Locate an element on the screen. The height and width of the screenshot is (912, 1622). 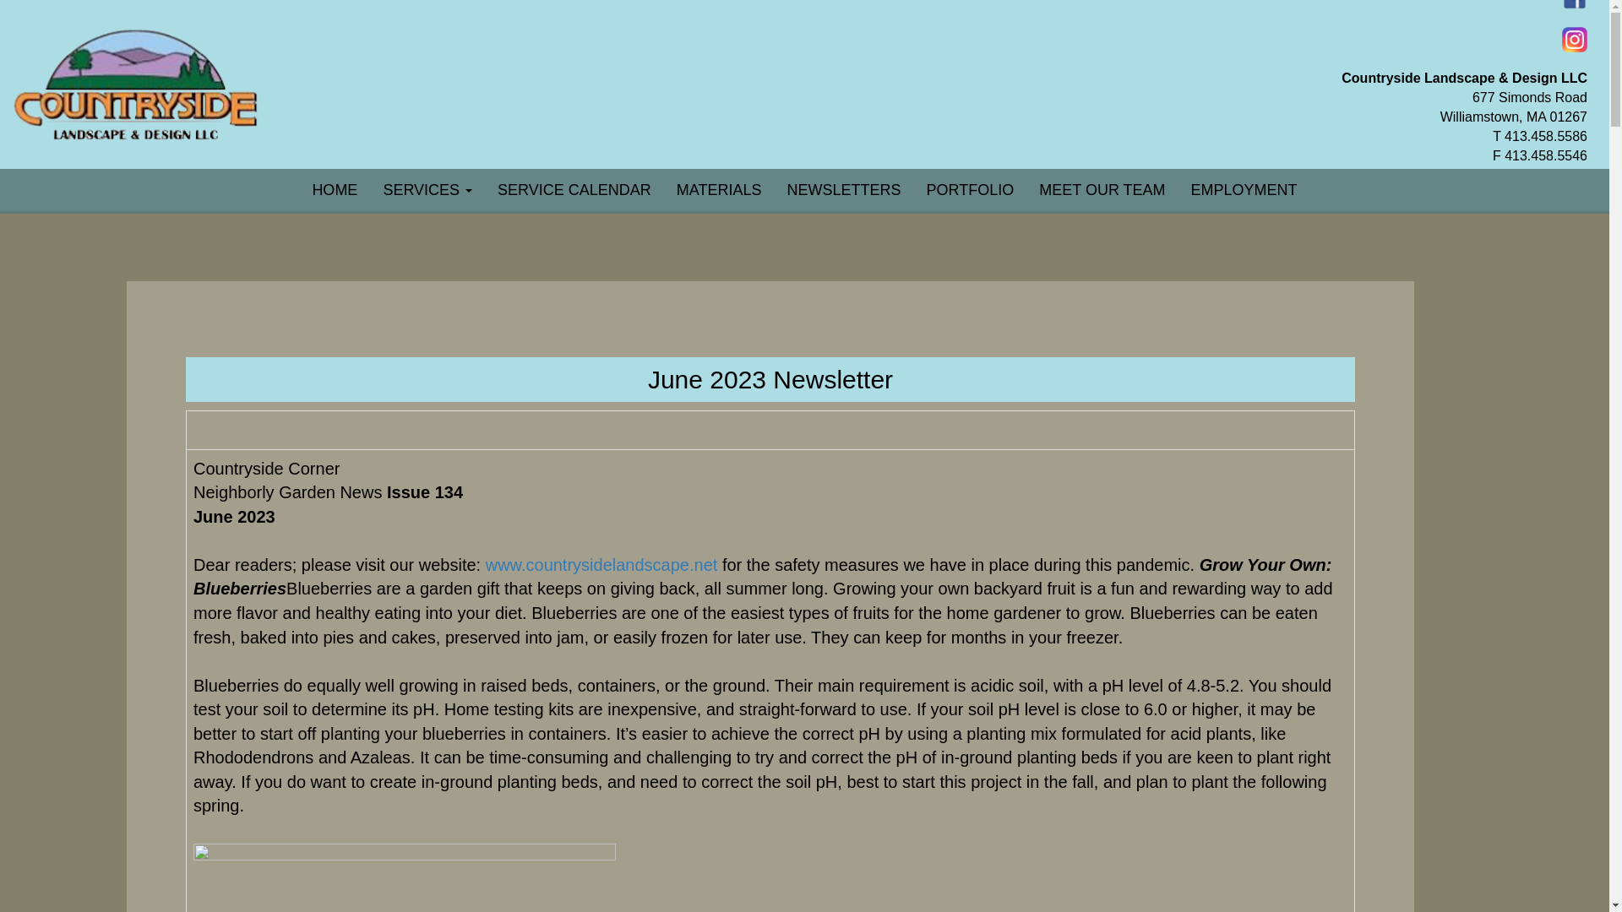
Meet Our Team is located at coordinates (1102, 189).